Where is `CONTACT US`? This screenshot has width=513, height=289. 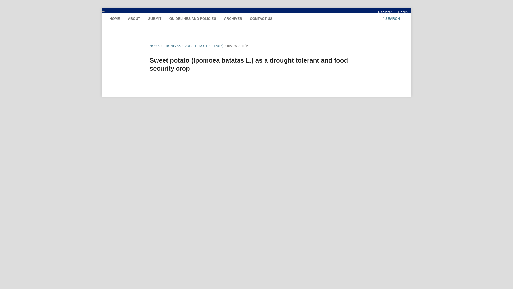 CONTACT US is located at coordinates (261, 19).